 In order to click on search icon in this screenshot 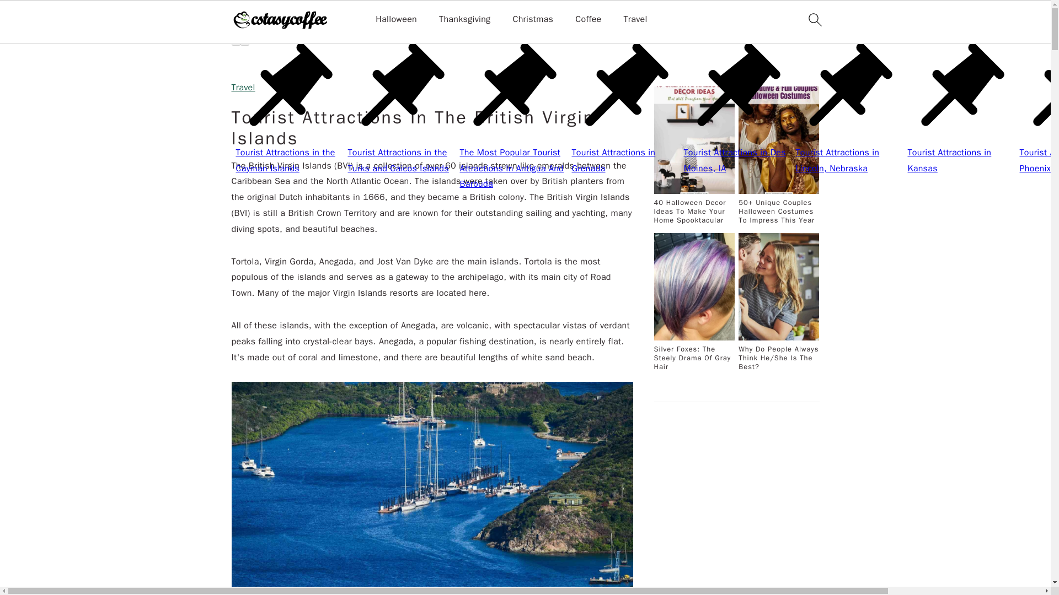, I will do `click(814, 19)`.